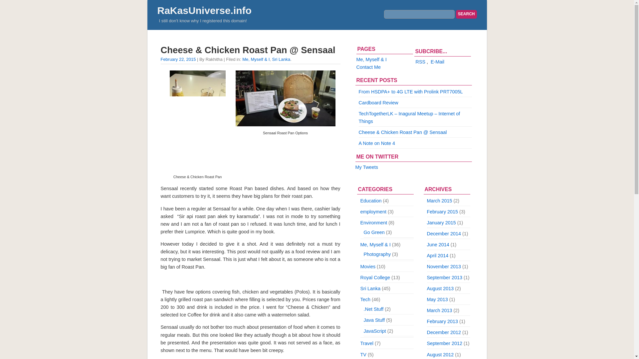 This screenshot has height=359, width=639. Describe the element at coordinates (371, 201) in the screenshot. I see `Education` at that location.